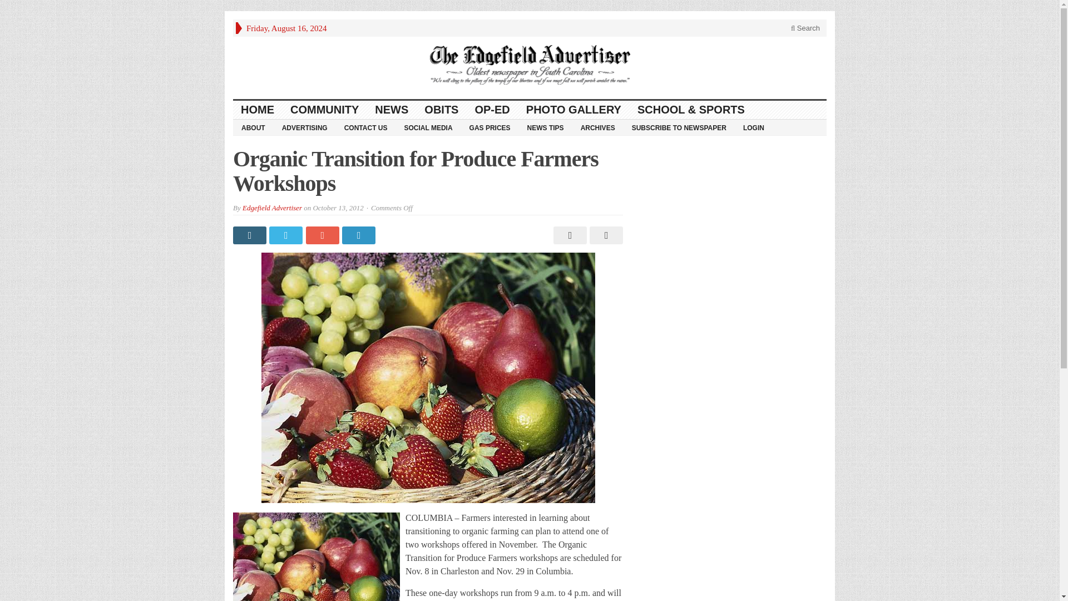  What do you see at coordinates (316, 556) in the screenshot?
I see `produce2` at bounding box center [316, 556].